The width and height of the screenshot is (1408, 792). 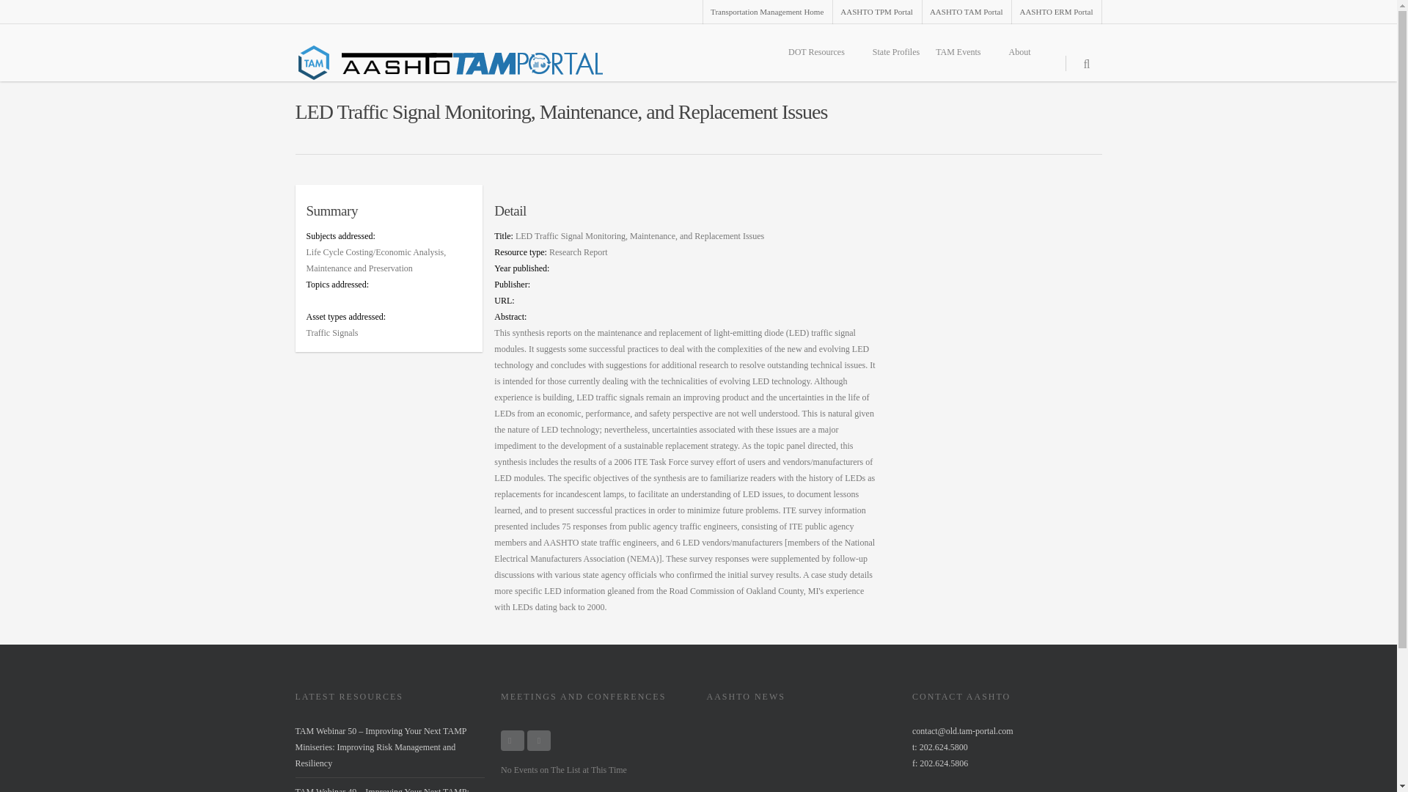 What do you see at coordinates (964, 51) in the screenshot?
I see `TAM Events` at bounding box center [964, 51].